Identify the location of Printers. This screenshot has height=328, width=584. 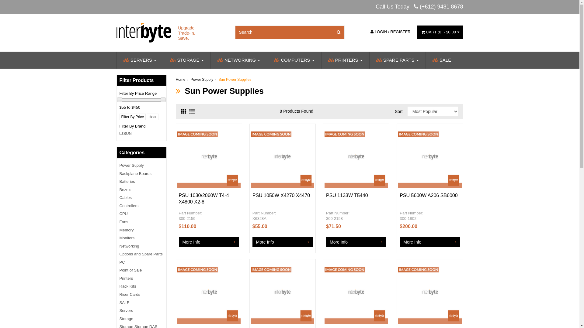
(142, 279).